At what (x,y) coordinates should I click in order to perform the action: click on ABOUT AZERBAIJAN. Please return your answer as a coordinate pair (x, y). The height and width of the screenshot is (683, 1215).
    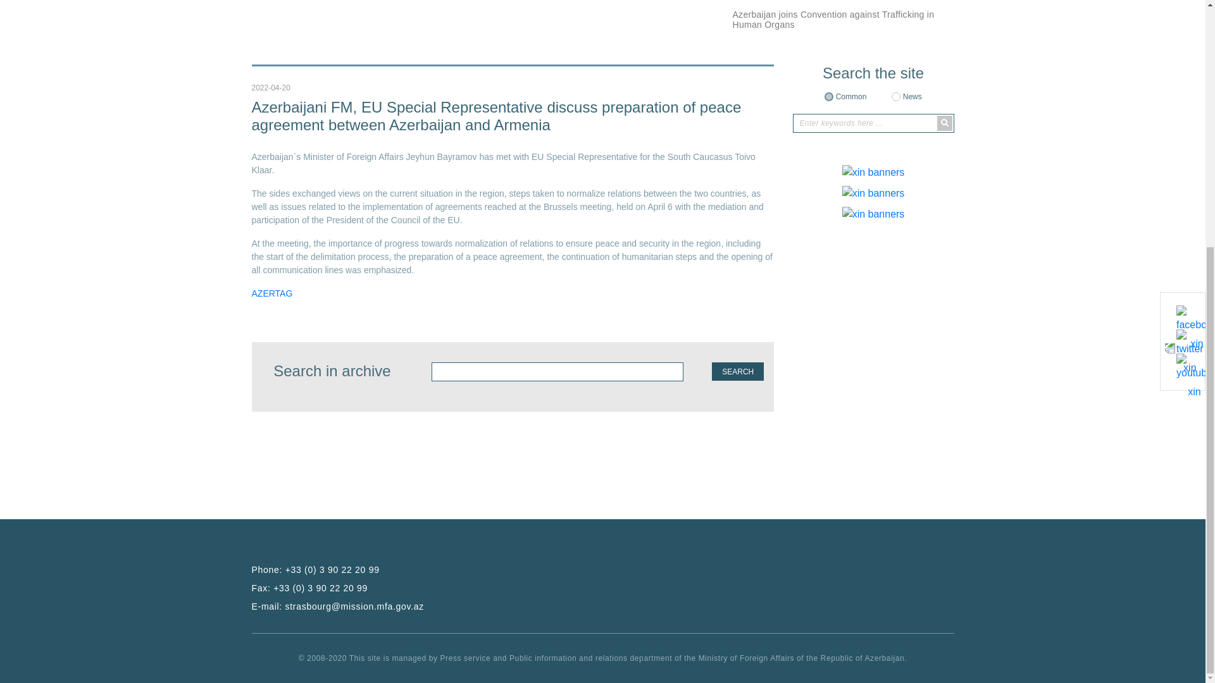
    Looking at the image, I should click on (420, 113).